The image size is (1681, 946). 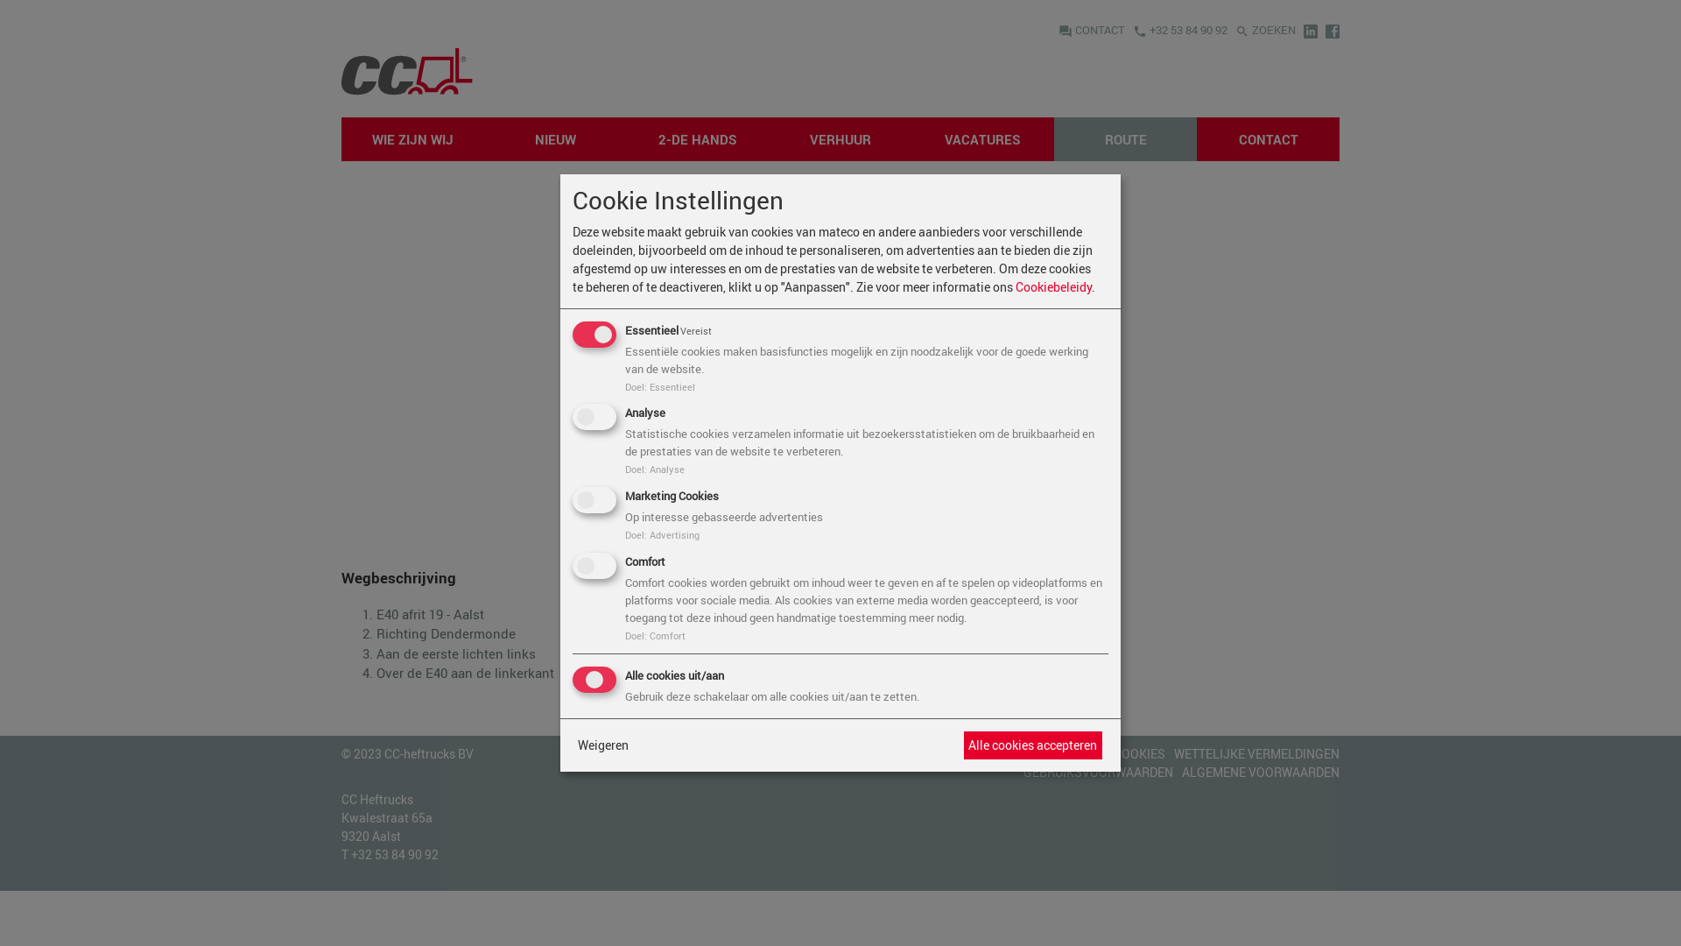 What do you see at coordinates (1033, 745) in the screenshot?
I see `Alle cookies accepteren` at bounding box center [1033, 745].